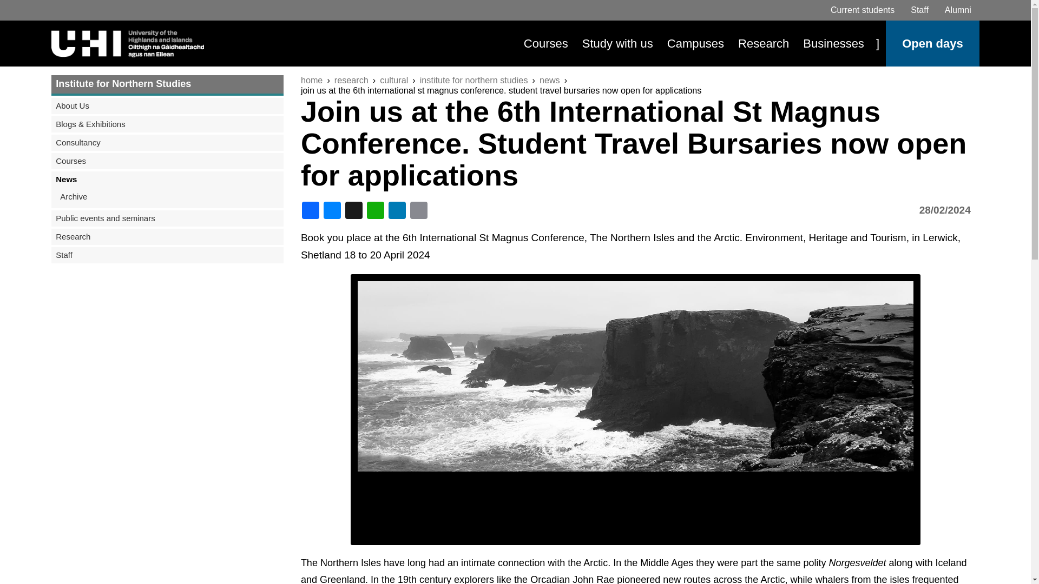 This screenshot has width=1039, height=584. Describe the element at coordinates (695, 43) in the screenshot. I see `Campuses` at that location.